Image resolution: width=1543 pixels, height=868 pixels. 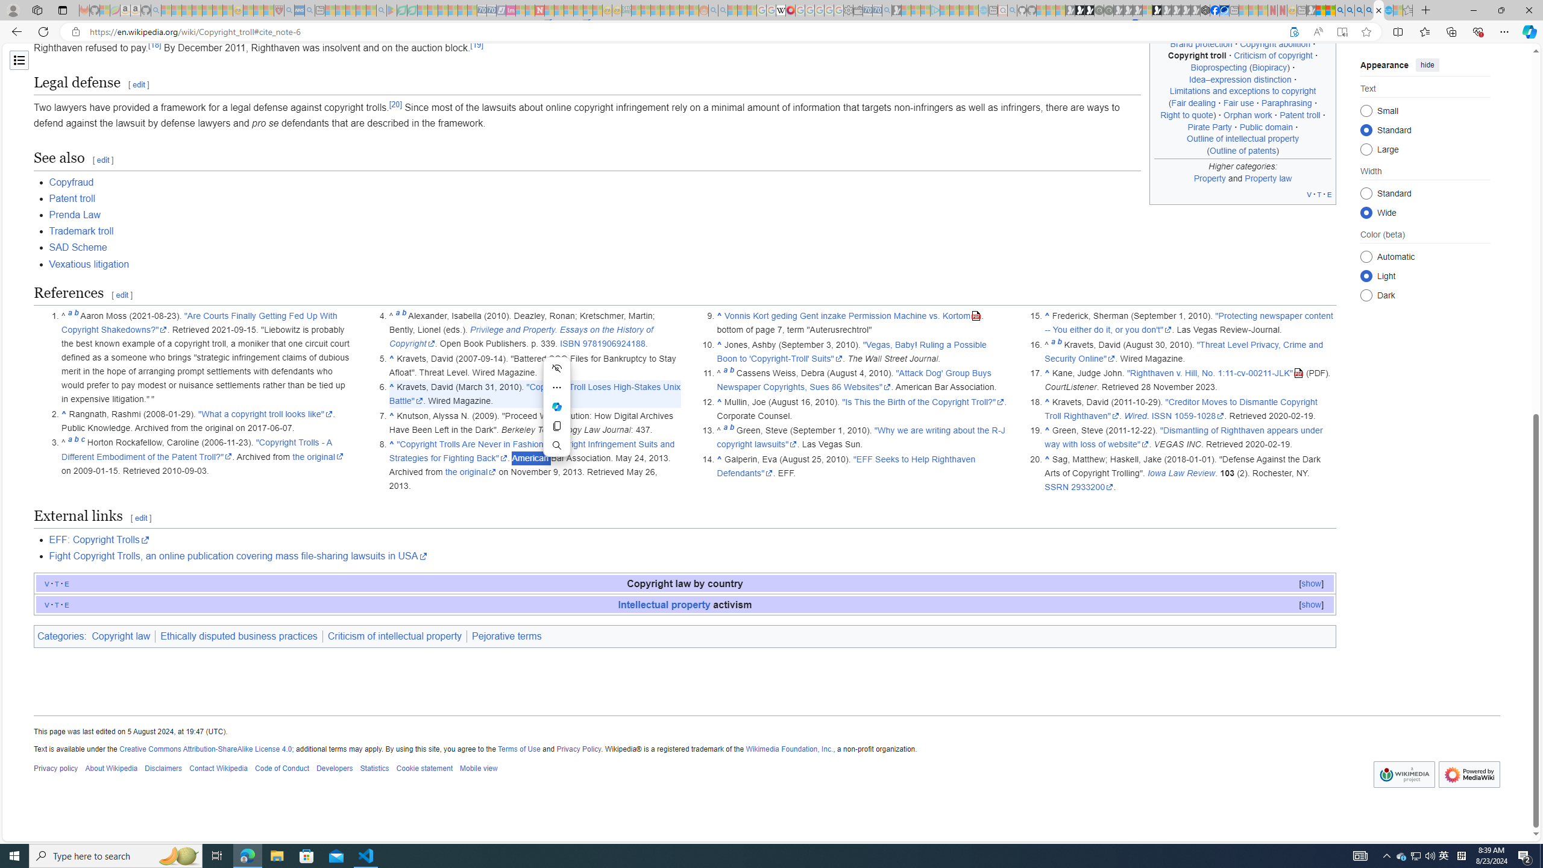 I want to click on Cheap Hotels - Save70.com - Sleeping, so click(x=491, y=10).